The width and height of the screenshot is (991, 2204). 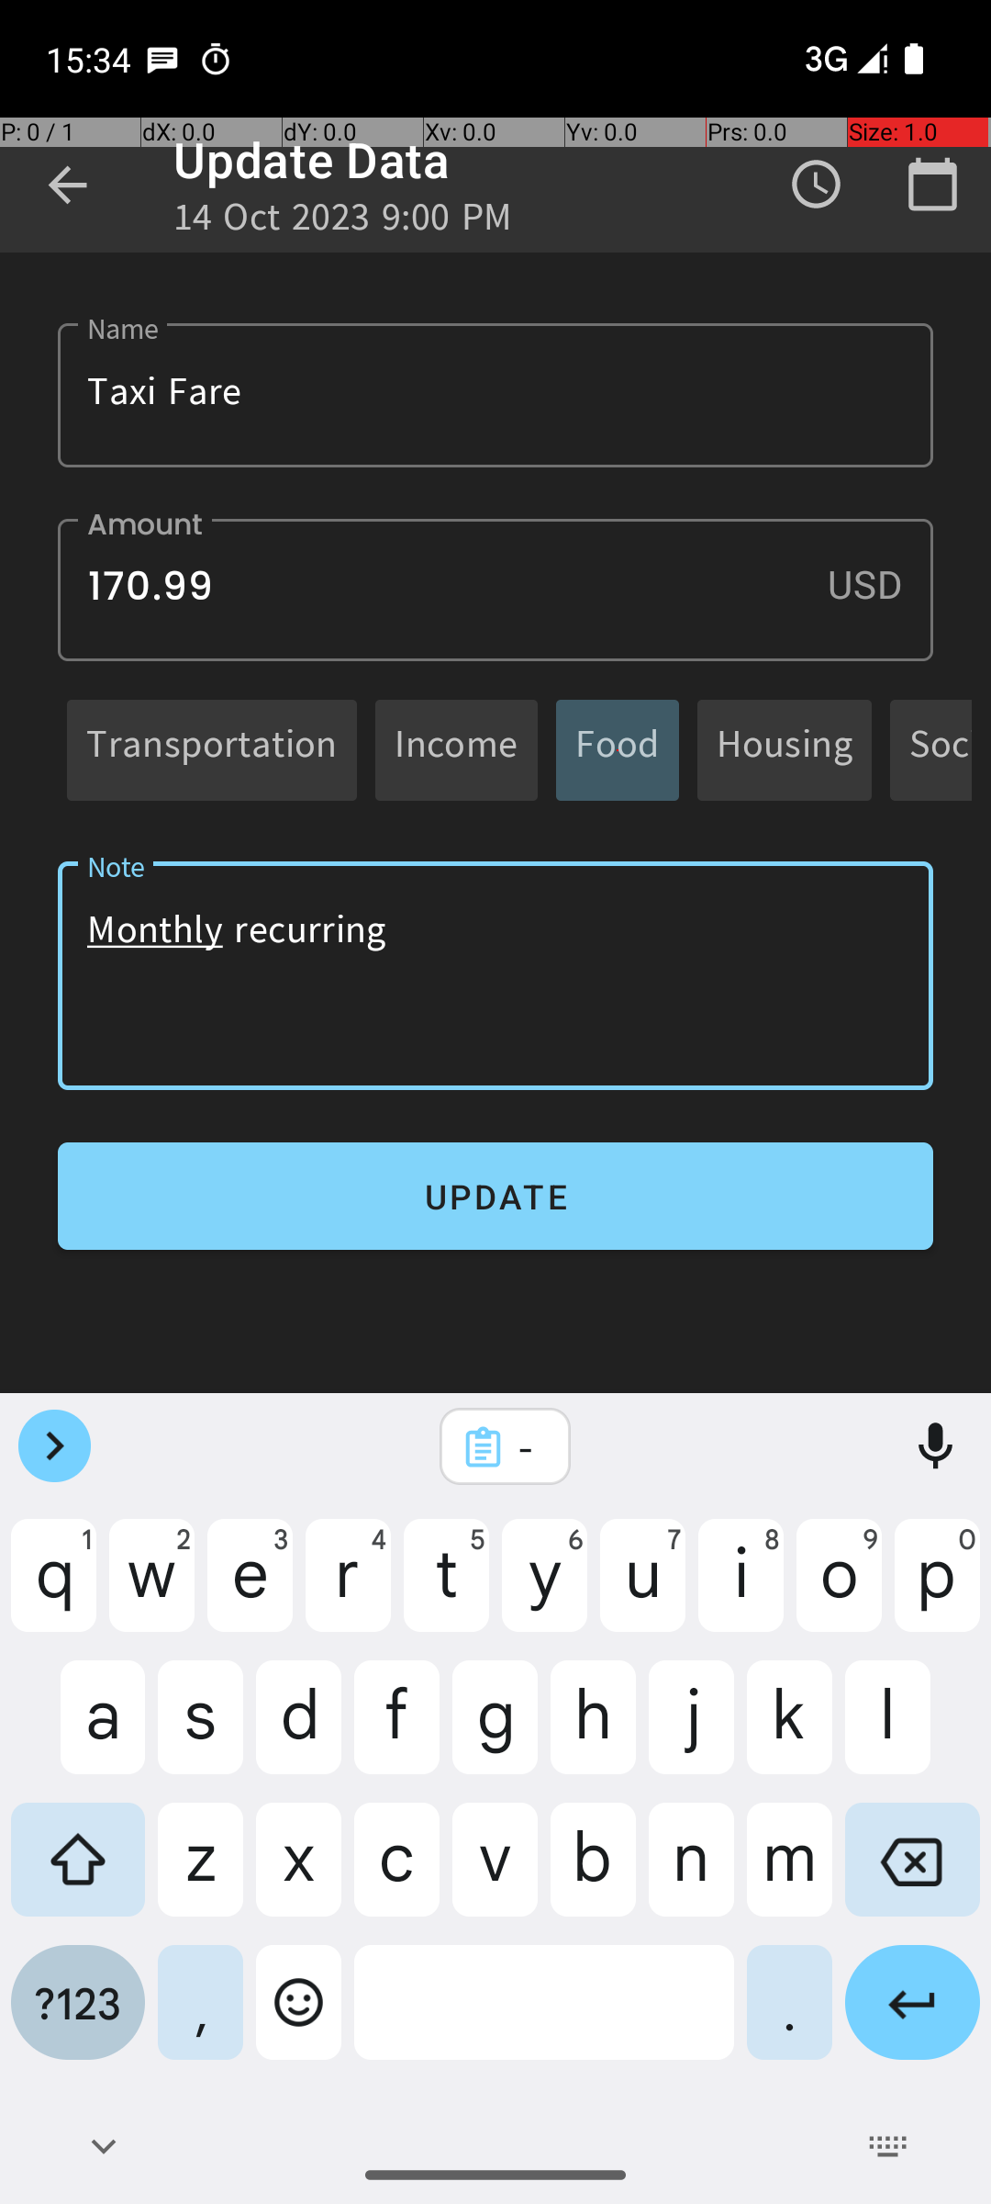 I want to click on 14 Oct 2023 9:00 PM, so click(x=343, y=222).